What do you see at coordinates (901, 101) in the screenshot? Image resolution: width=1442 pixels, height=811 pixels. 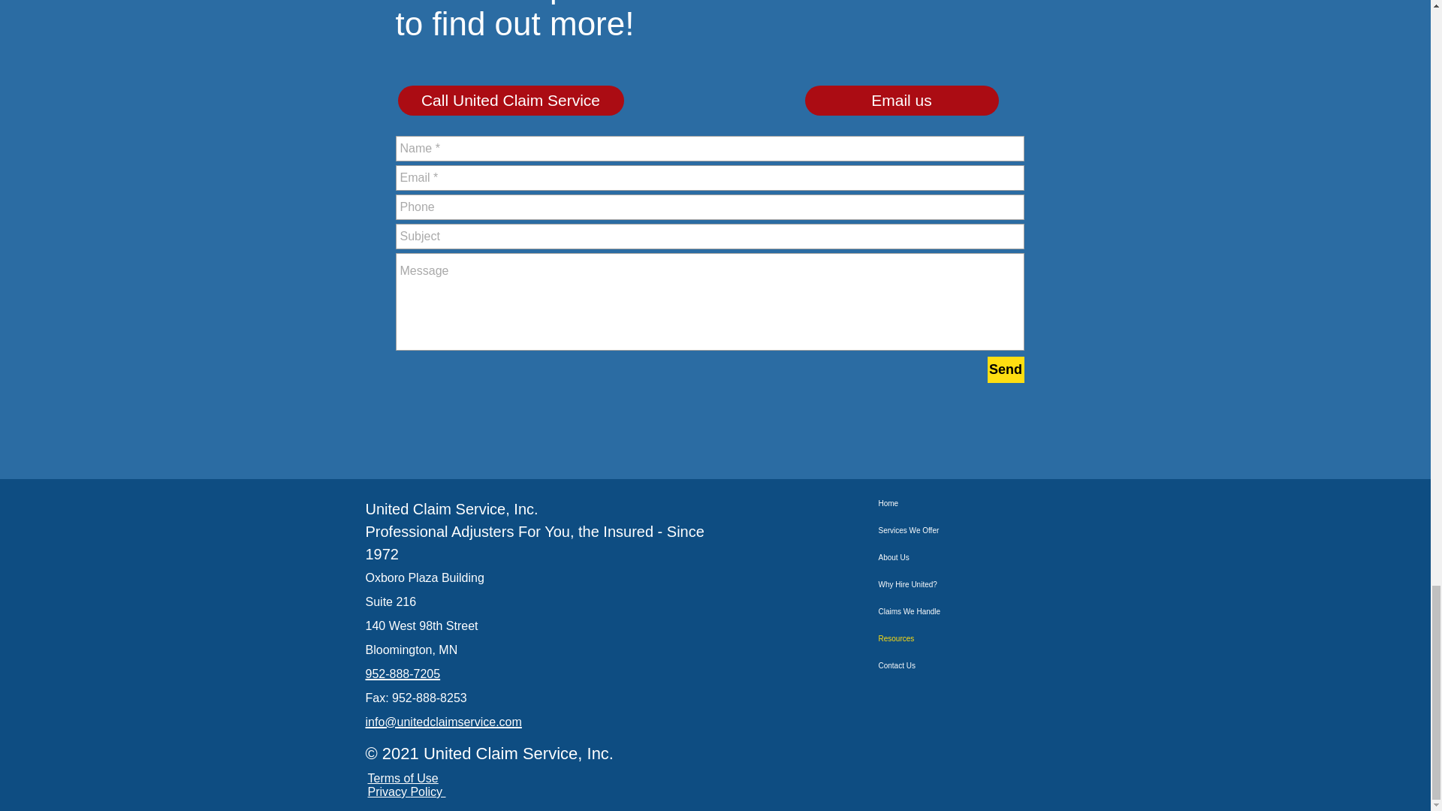 I see `Email us` at bounding box center [901, 101].